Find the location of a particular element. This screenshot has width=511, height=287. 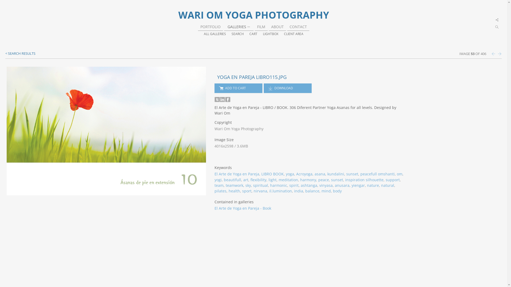

art is located at coordinates (246, 180).